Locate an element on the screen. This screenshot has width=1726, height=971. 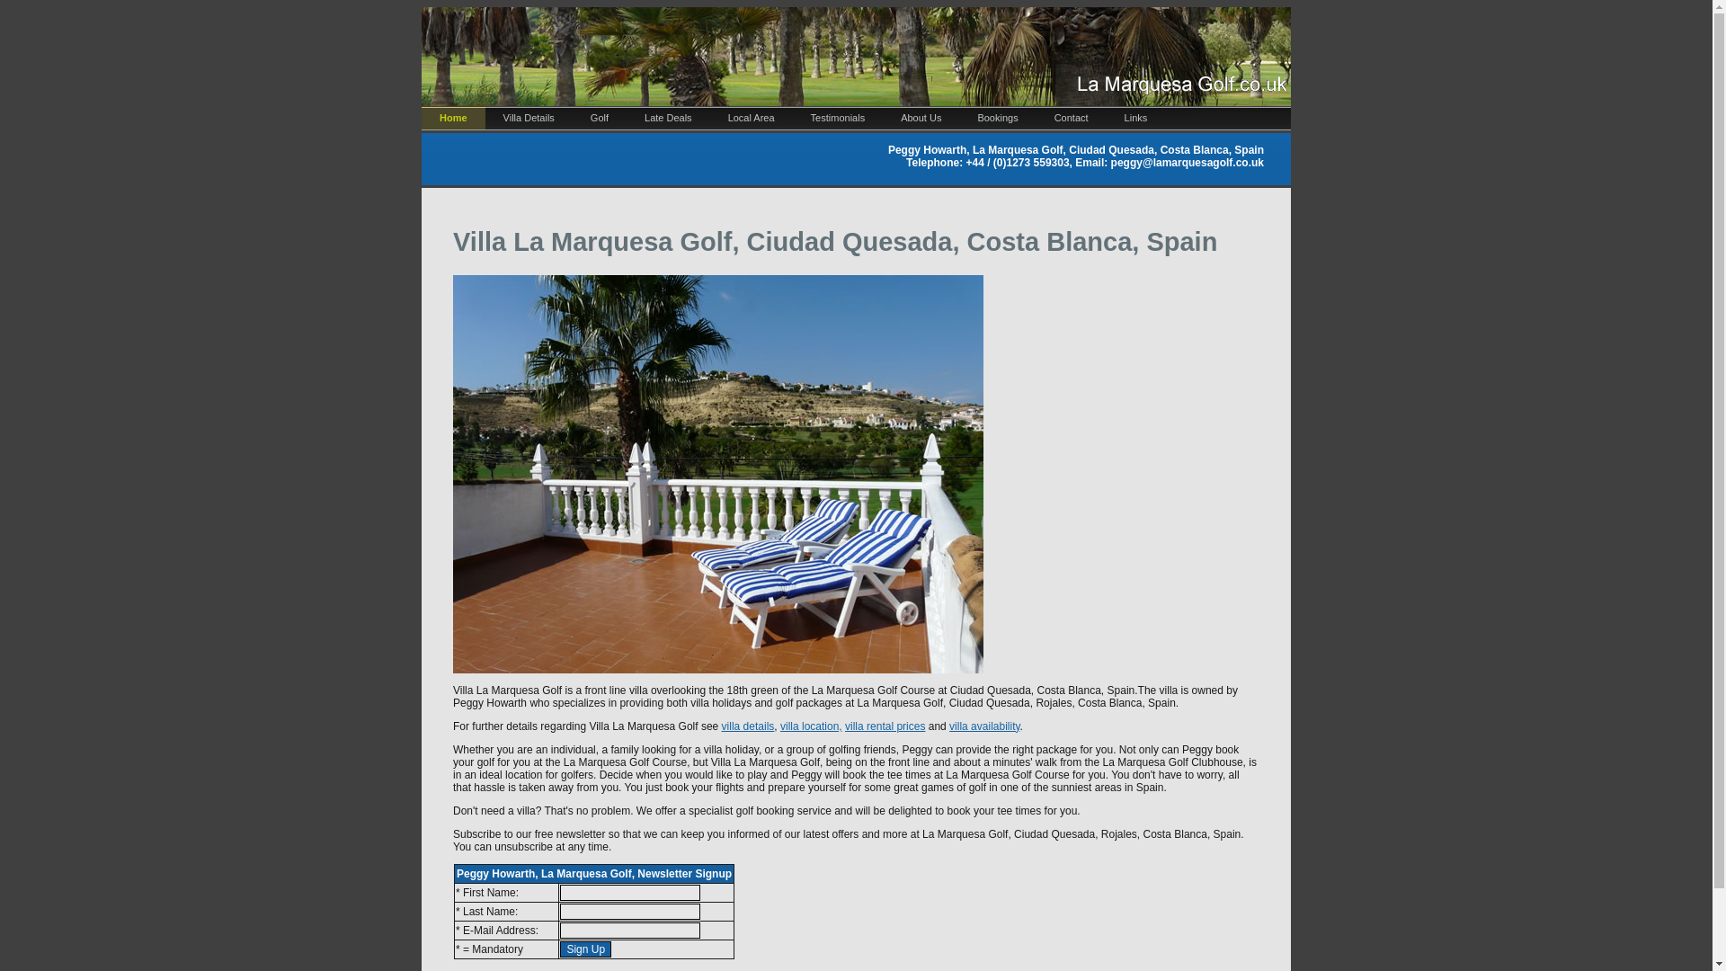
villa rental prices is located at coordinates (885, 726).